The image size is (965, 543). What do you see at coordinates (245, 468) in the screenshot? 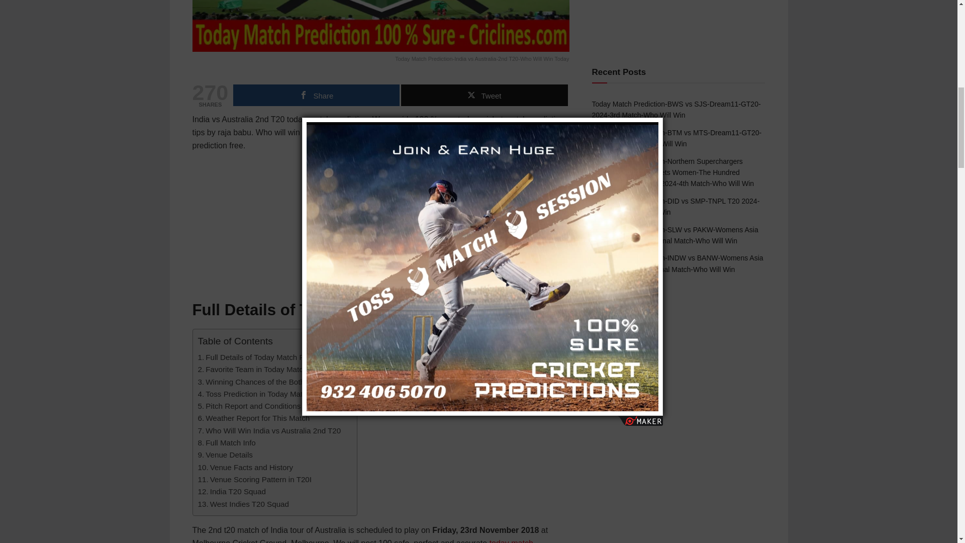
I see `Venue Facts and History` at bounding box center [245, 468].